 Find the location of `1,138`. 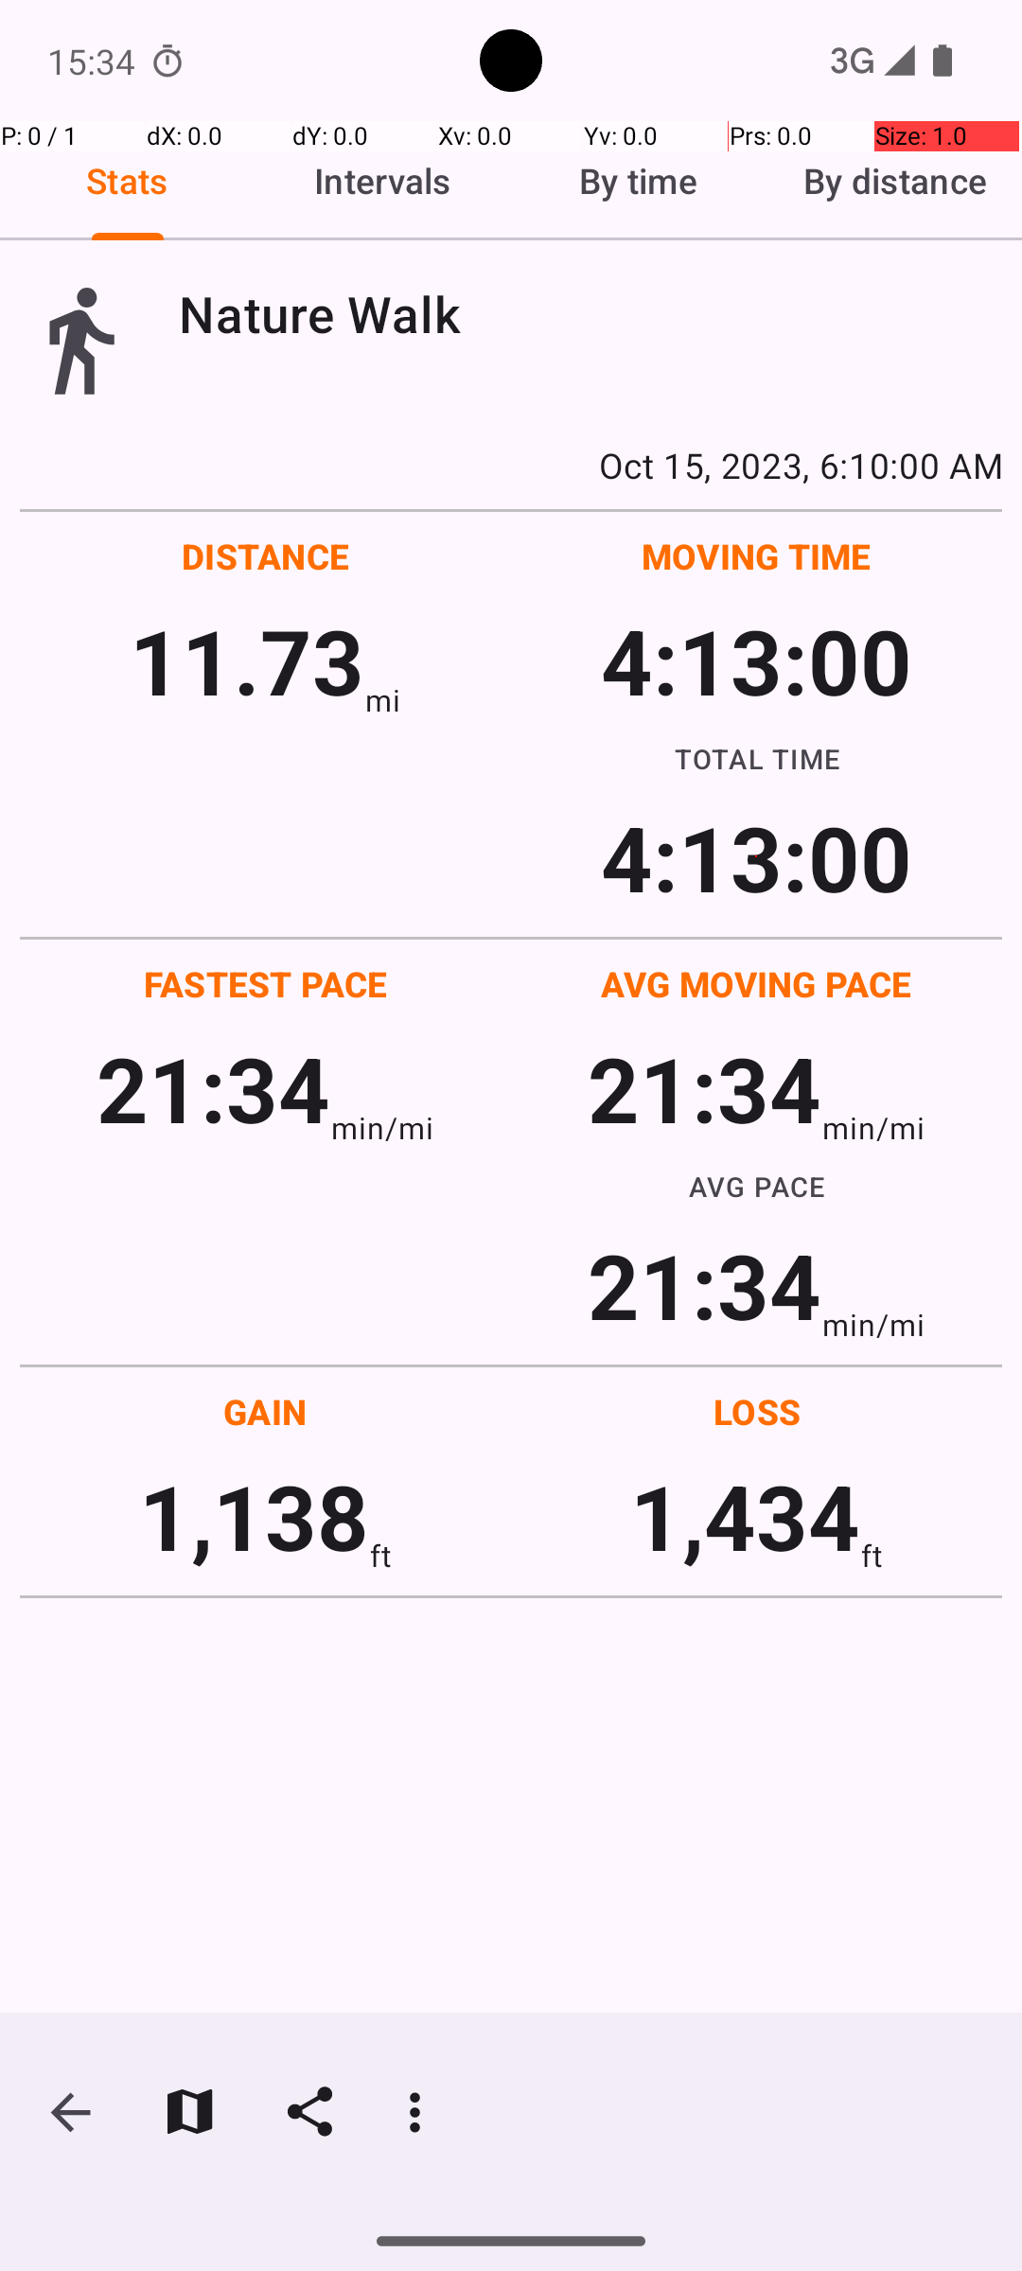

1,138 is located at coordinates (254, 1516).